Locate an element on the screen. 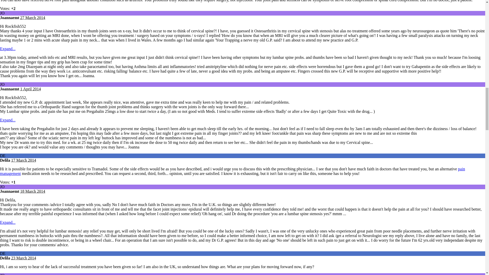 The height and width of the screenshot is (275, 489). 27 March 2014 8:01am is located at coordinates (33, 17).